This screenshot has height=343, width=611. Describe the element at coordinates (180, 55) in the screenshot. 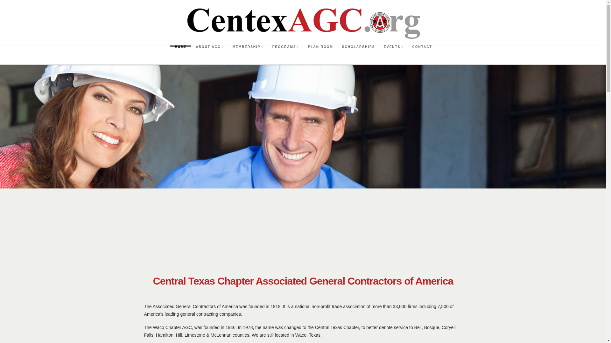

I see `HOME` at that location.